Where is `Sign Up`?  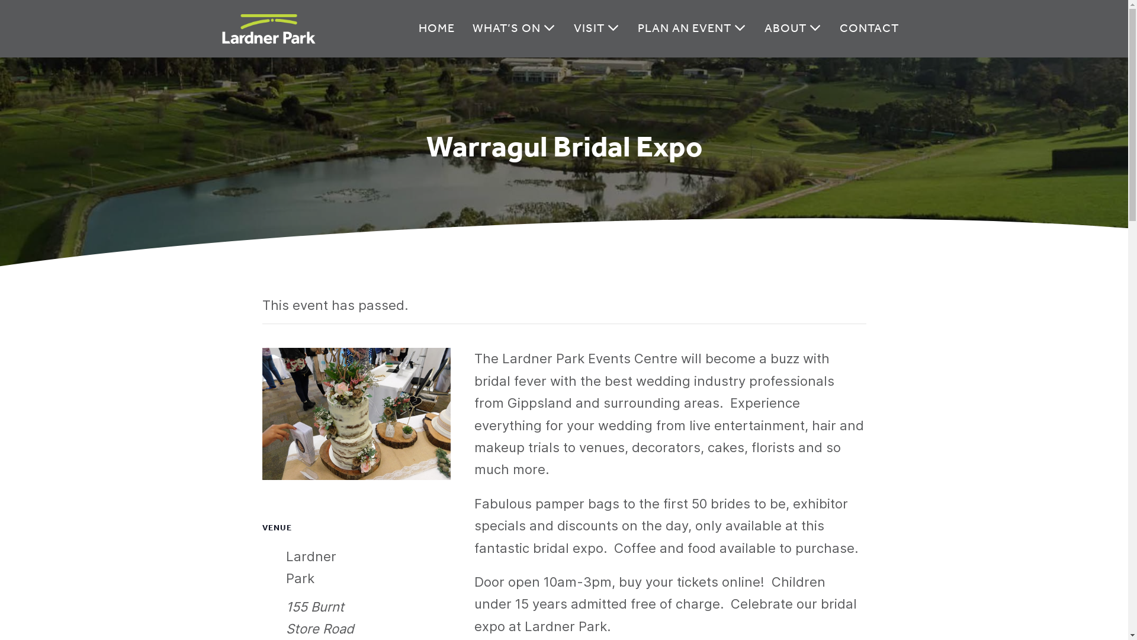 Sign Up is located at coordinates (447, 537).